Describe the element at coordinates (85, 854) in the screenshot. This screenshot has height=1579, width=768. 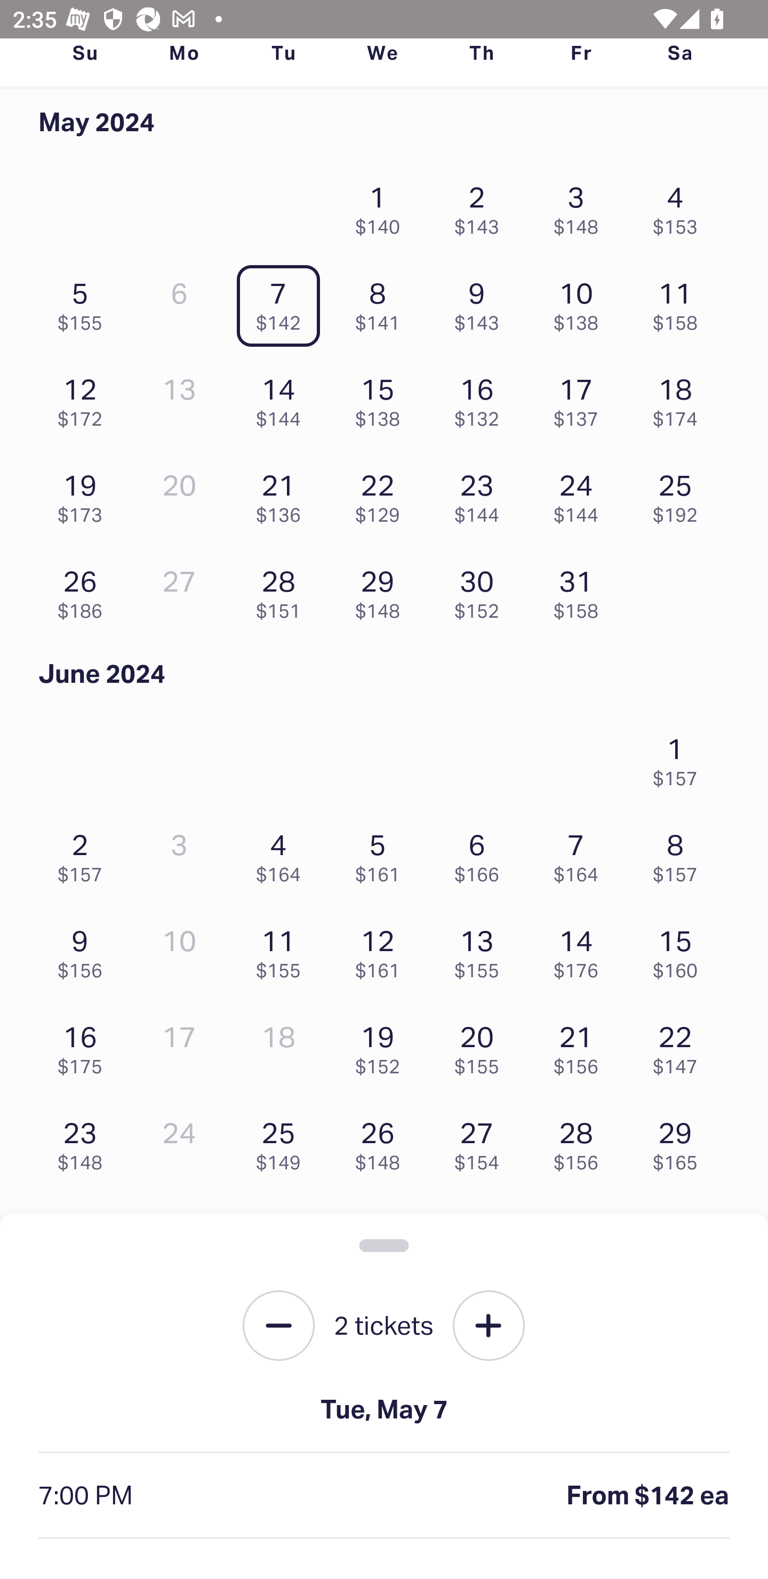
I see `2 $157` at that location.